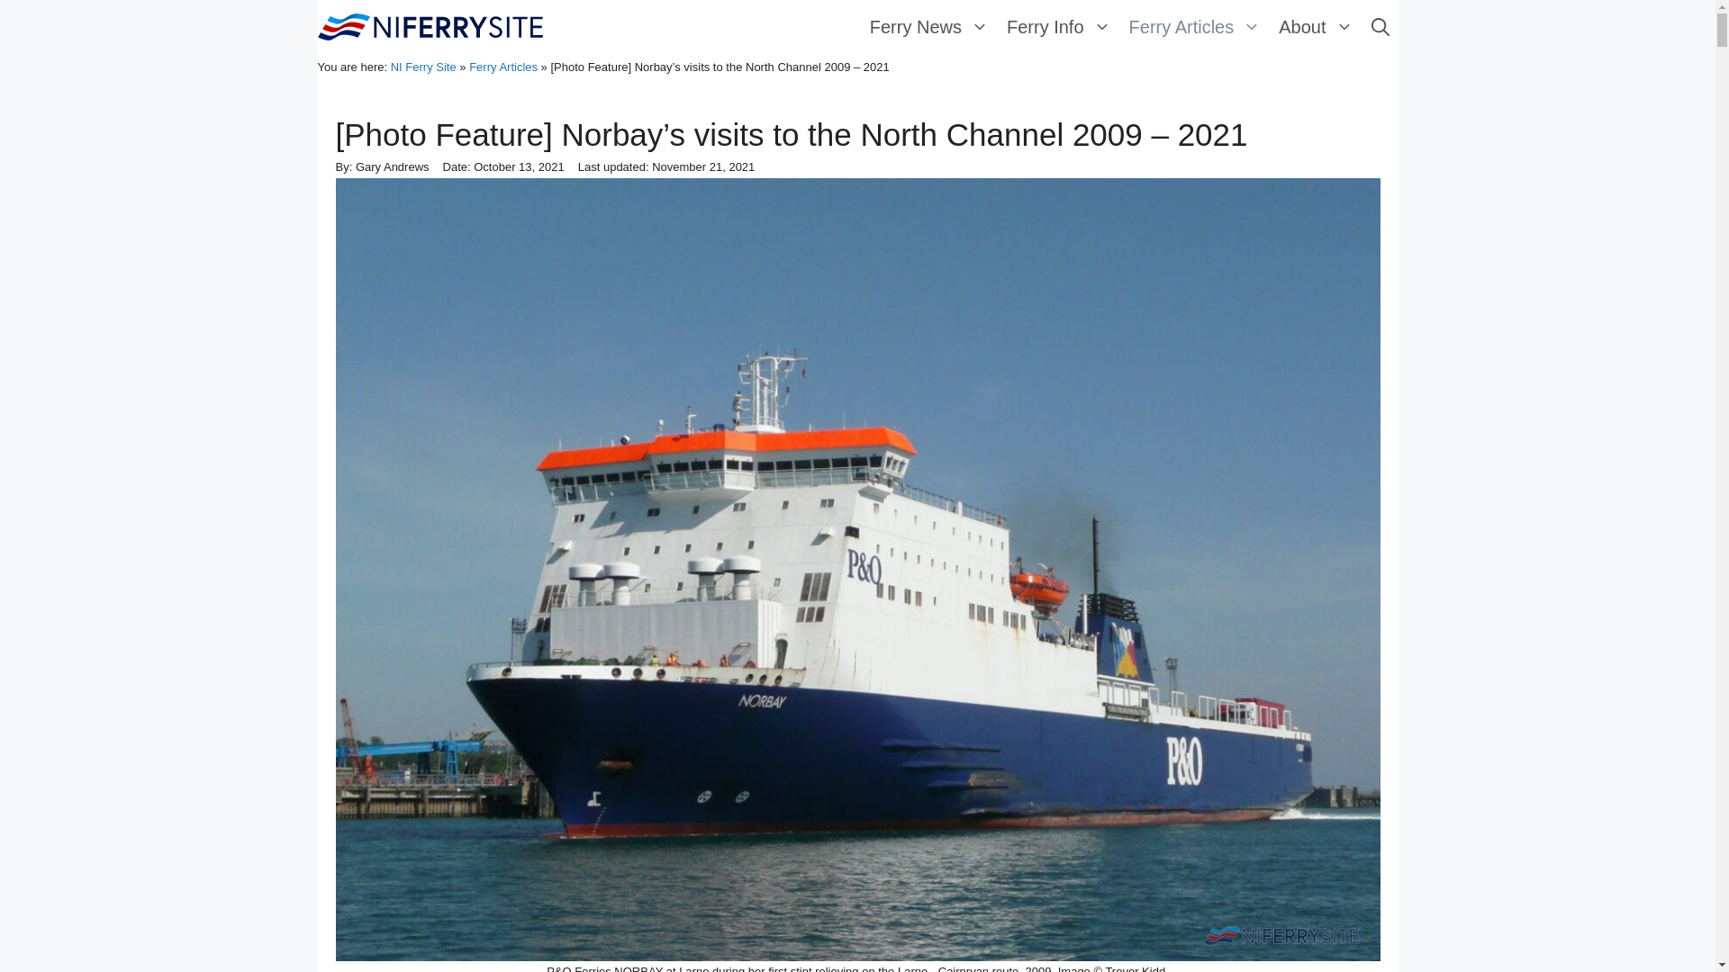 The height and width of the screenshot is (972, 1729). What do you see at coordinates (929, 26) in the screenshot?
I see `Ferry News` at bounding box center [929, 26].